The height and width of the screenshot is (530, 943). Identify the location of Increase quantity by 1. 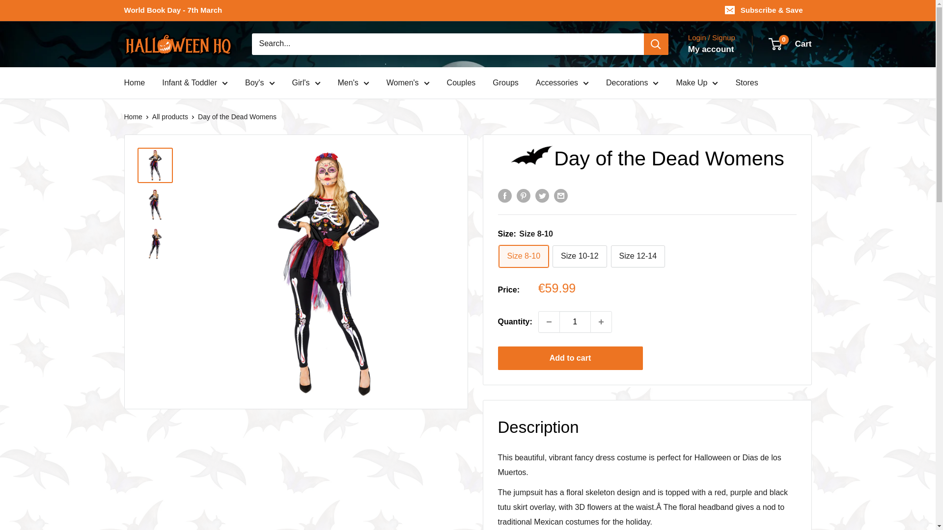
(601, 322).